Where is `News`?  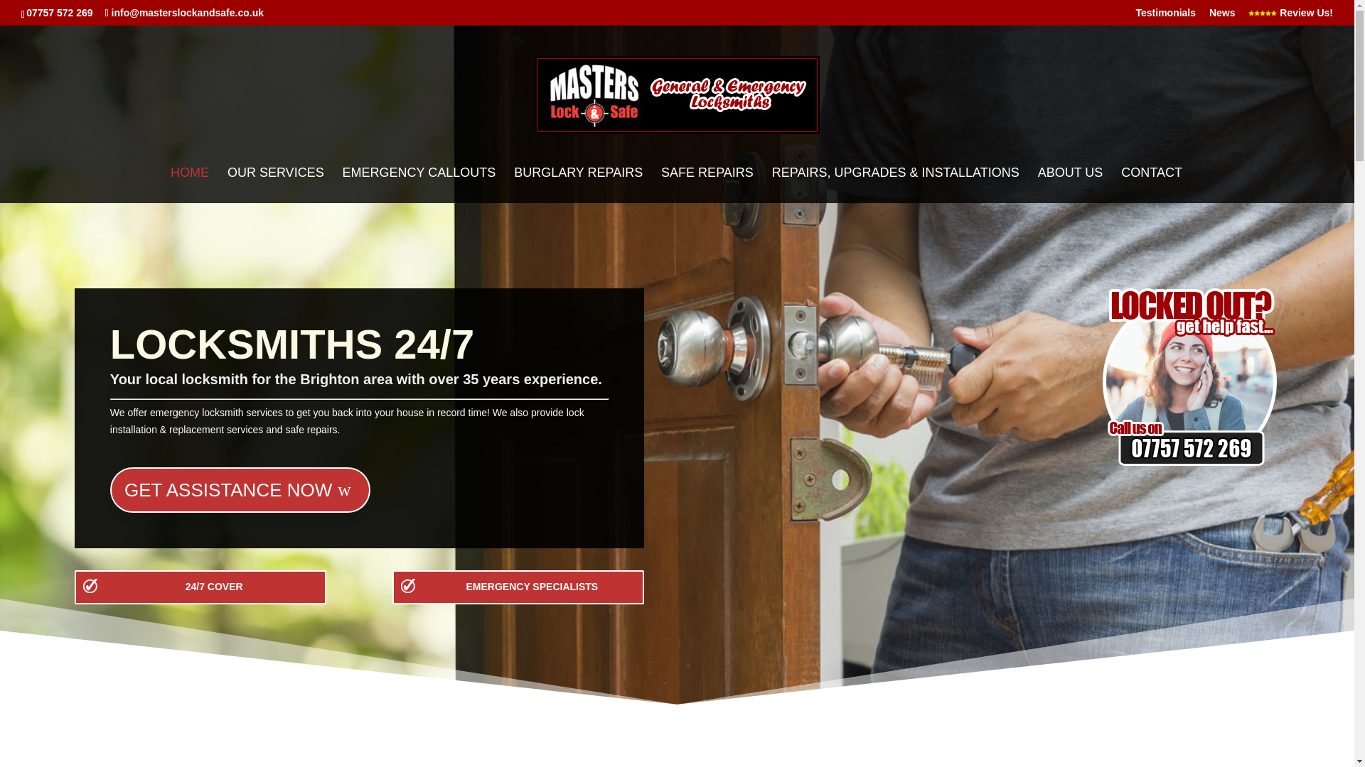 News is located at coordinates (1222, 16).